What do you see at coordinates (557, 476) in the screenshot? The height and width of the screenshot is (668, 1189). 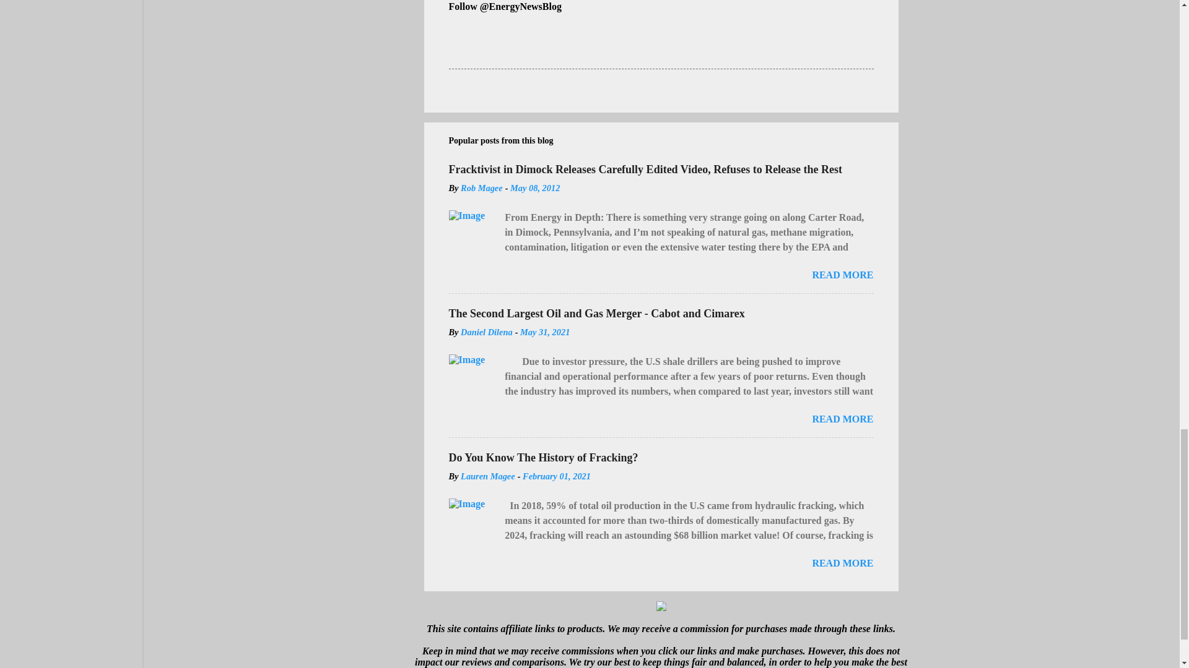 I see `February 01, 2021` at bounding box center [557, 476].